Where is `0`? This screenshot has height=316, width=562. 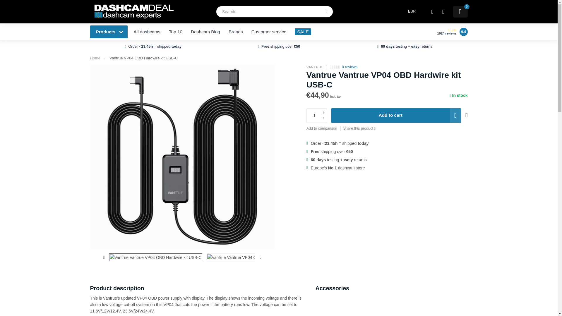 0 is located at coordinates (460, 12).